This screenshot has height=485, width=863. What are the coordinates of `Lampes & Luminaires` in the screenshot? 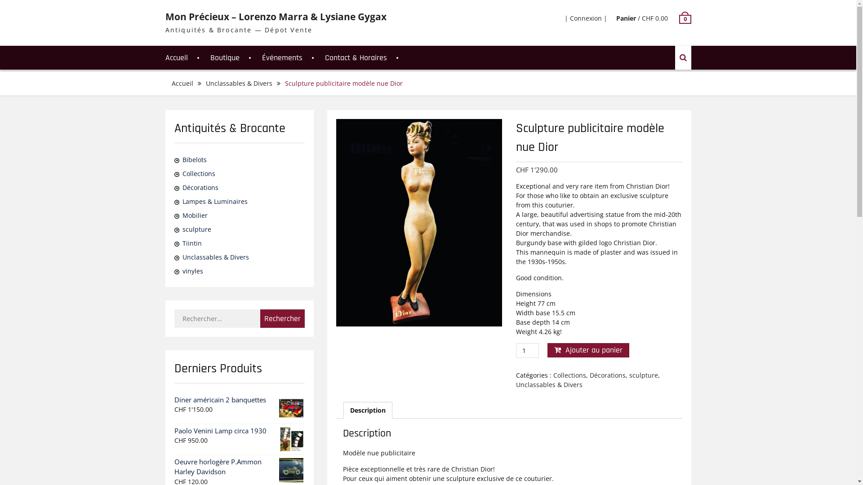 It's located at (215, 201).